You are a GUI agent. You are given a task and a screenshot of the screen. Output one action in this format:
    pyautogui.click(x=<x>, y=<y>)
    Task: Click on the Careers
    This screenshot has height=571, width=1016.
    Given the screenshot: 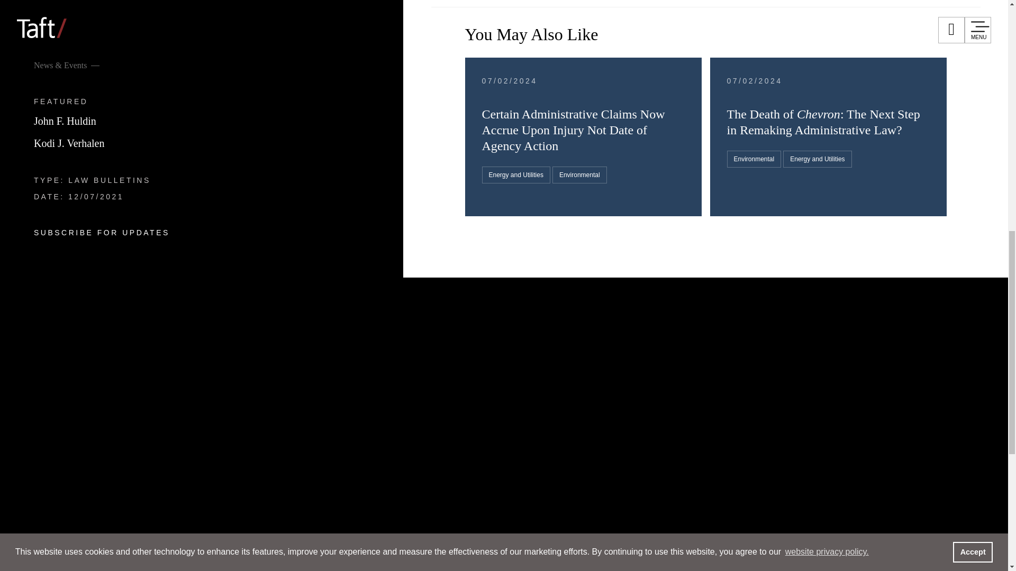 What is the action you would take?
    pyautogui.click(x=95, y=373)
    